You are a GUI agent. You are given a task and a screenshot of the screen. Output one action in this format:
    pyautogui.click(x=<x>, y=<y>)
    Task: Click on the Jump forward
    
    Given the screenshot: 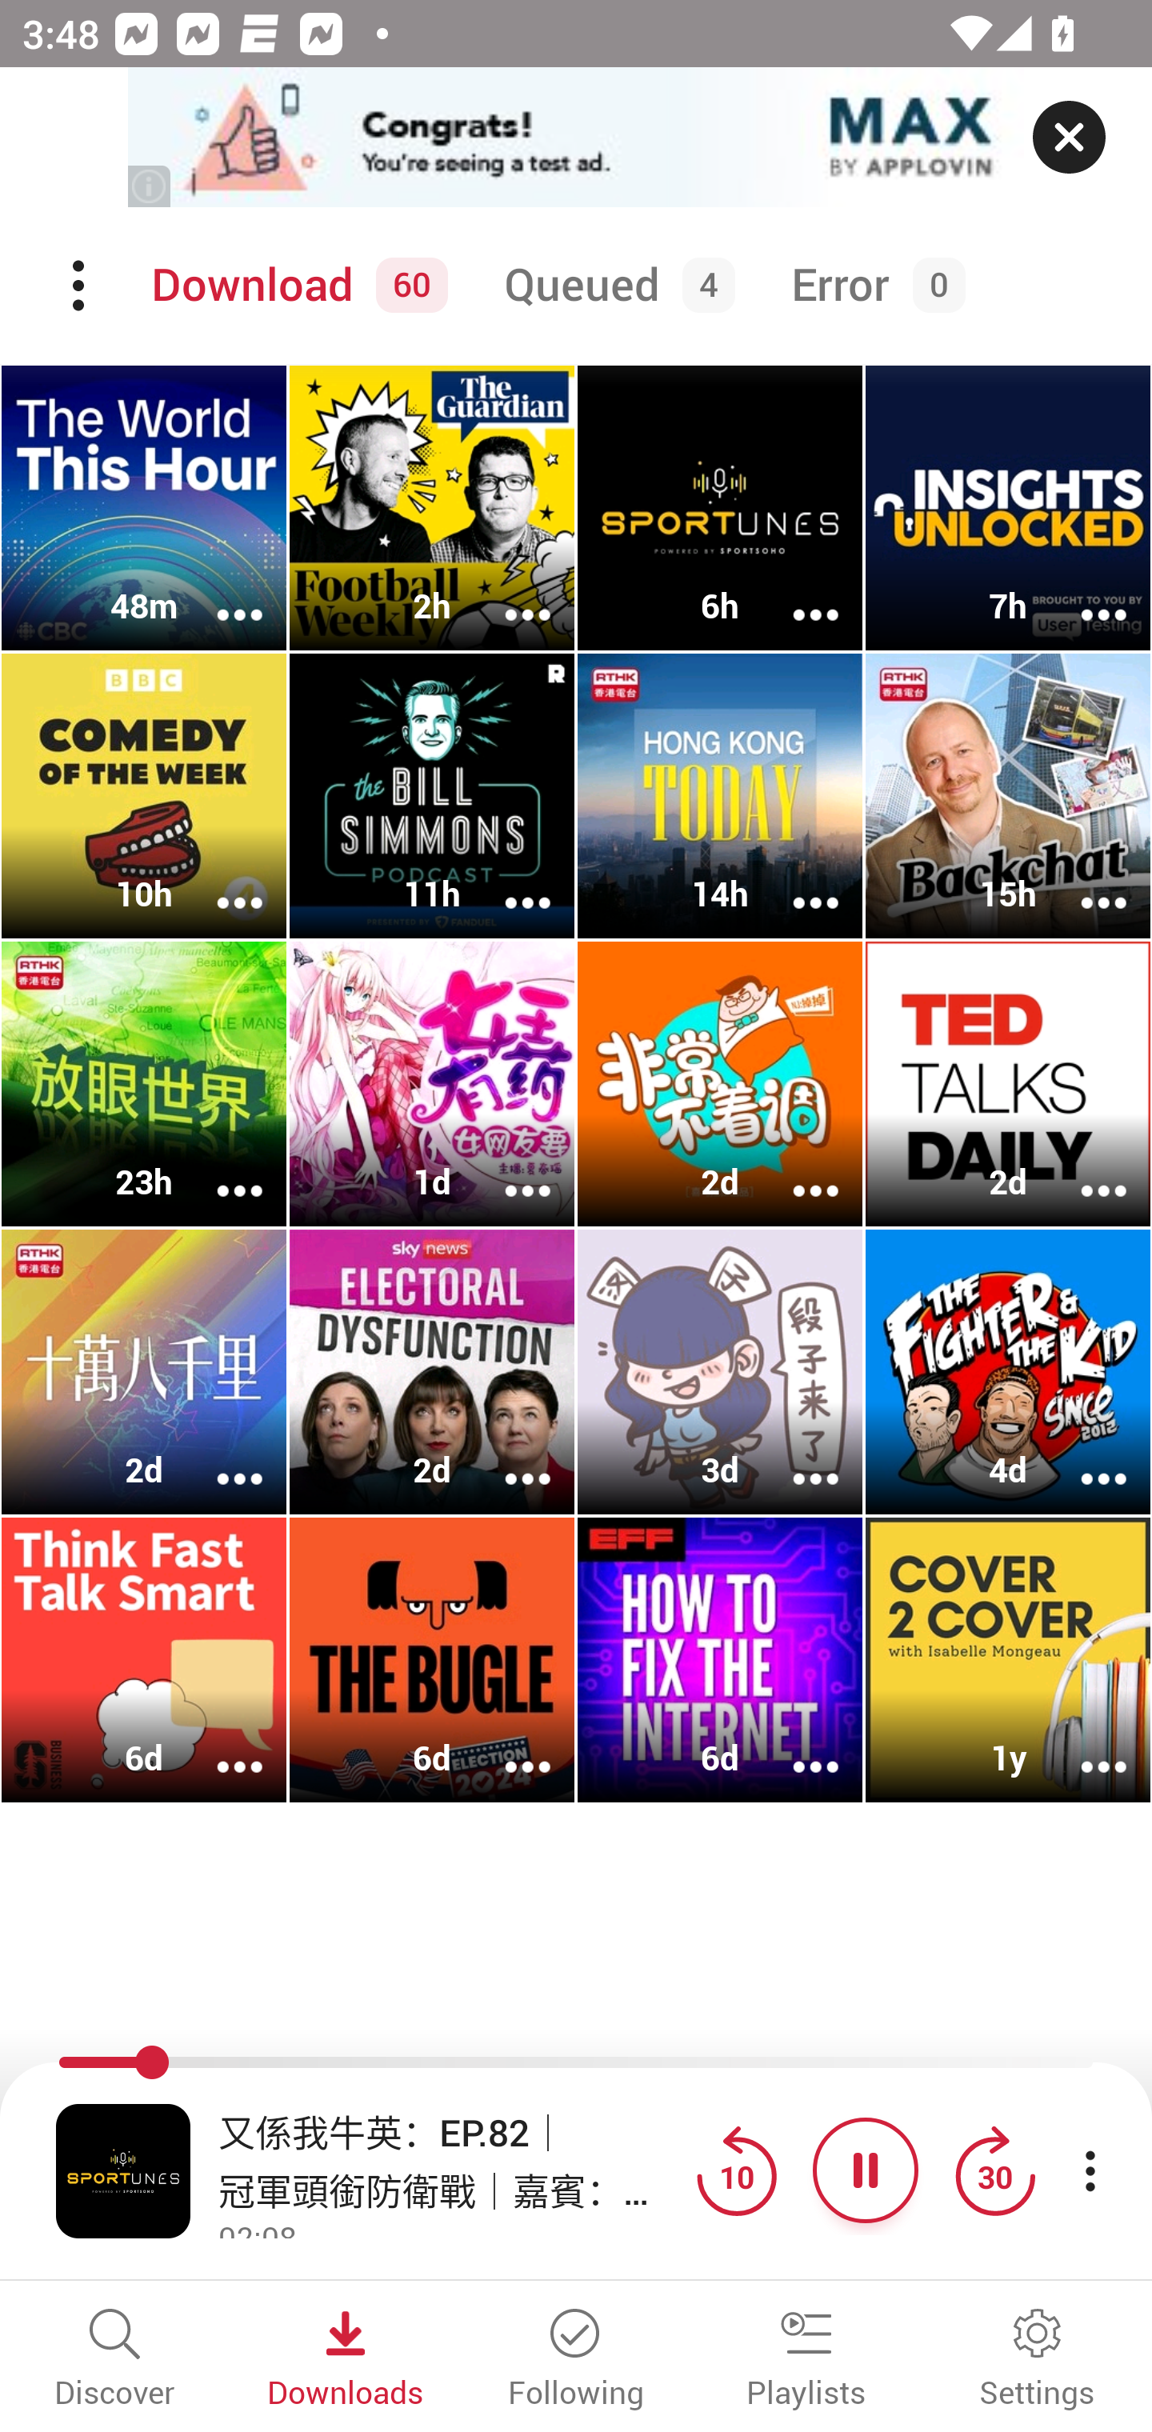 What is the action you would take?
    pyautogui.click(x=994, y=2170)
    